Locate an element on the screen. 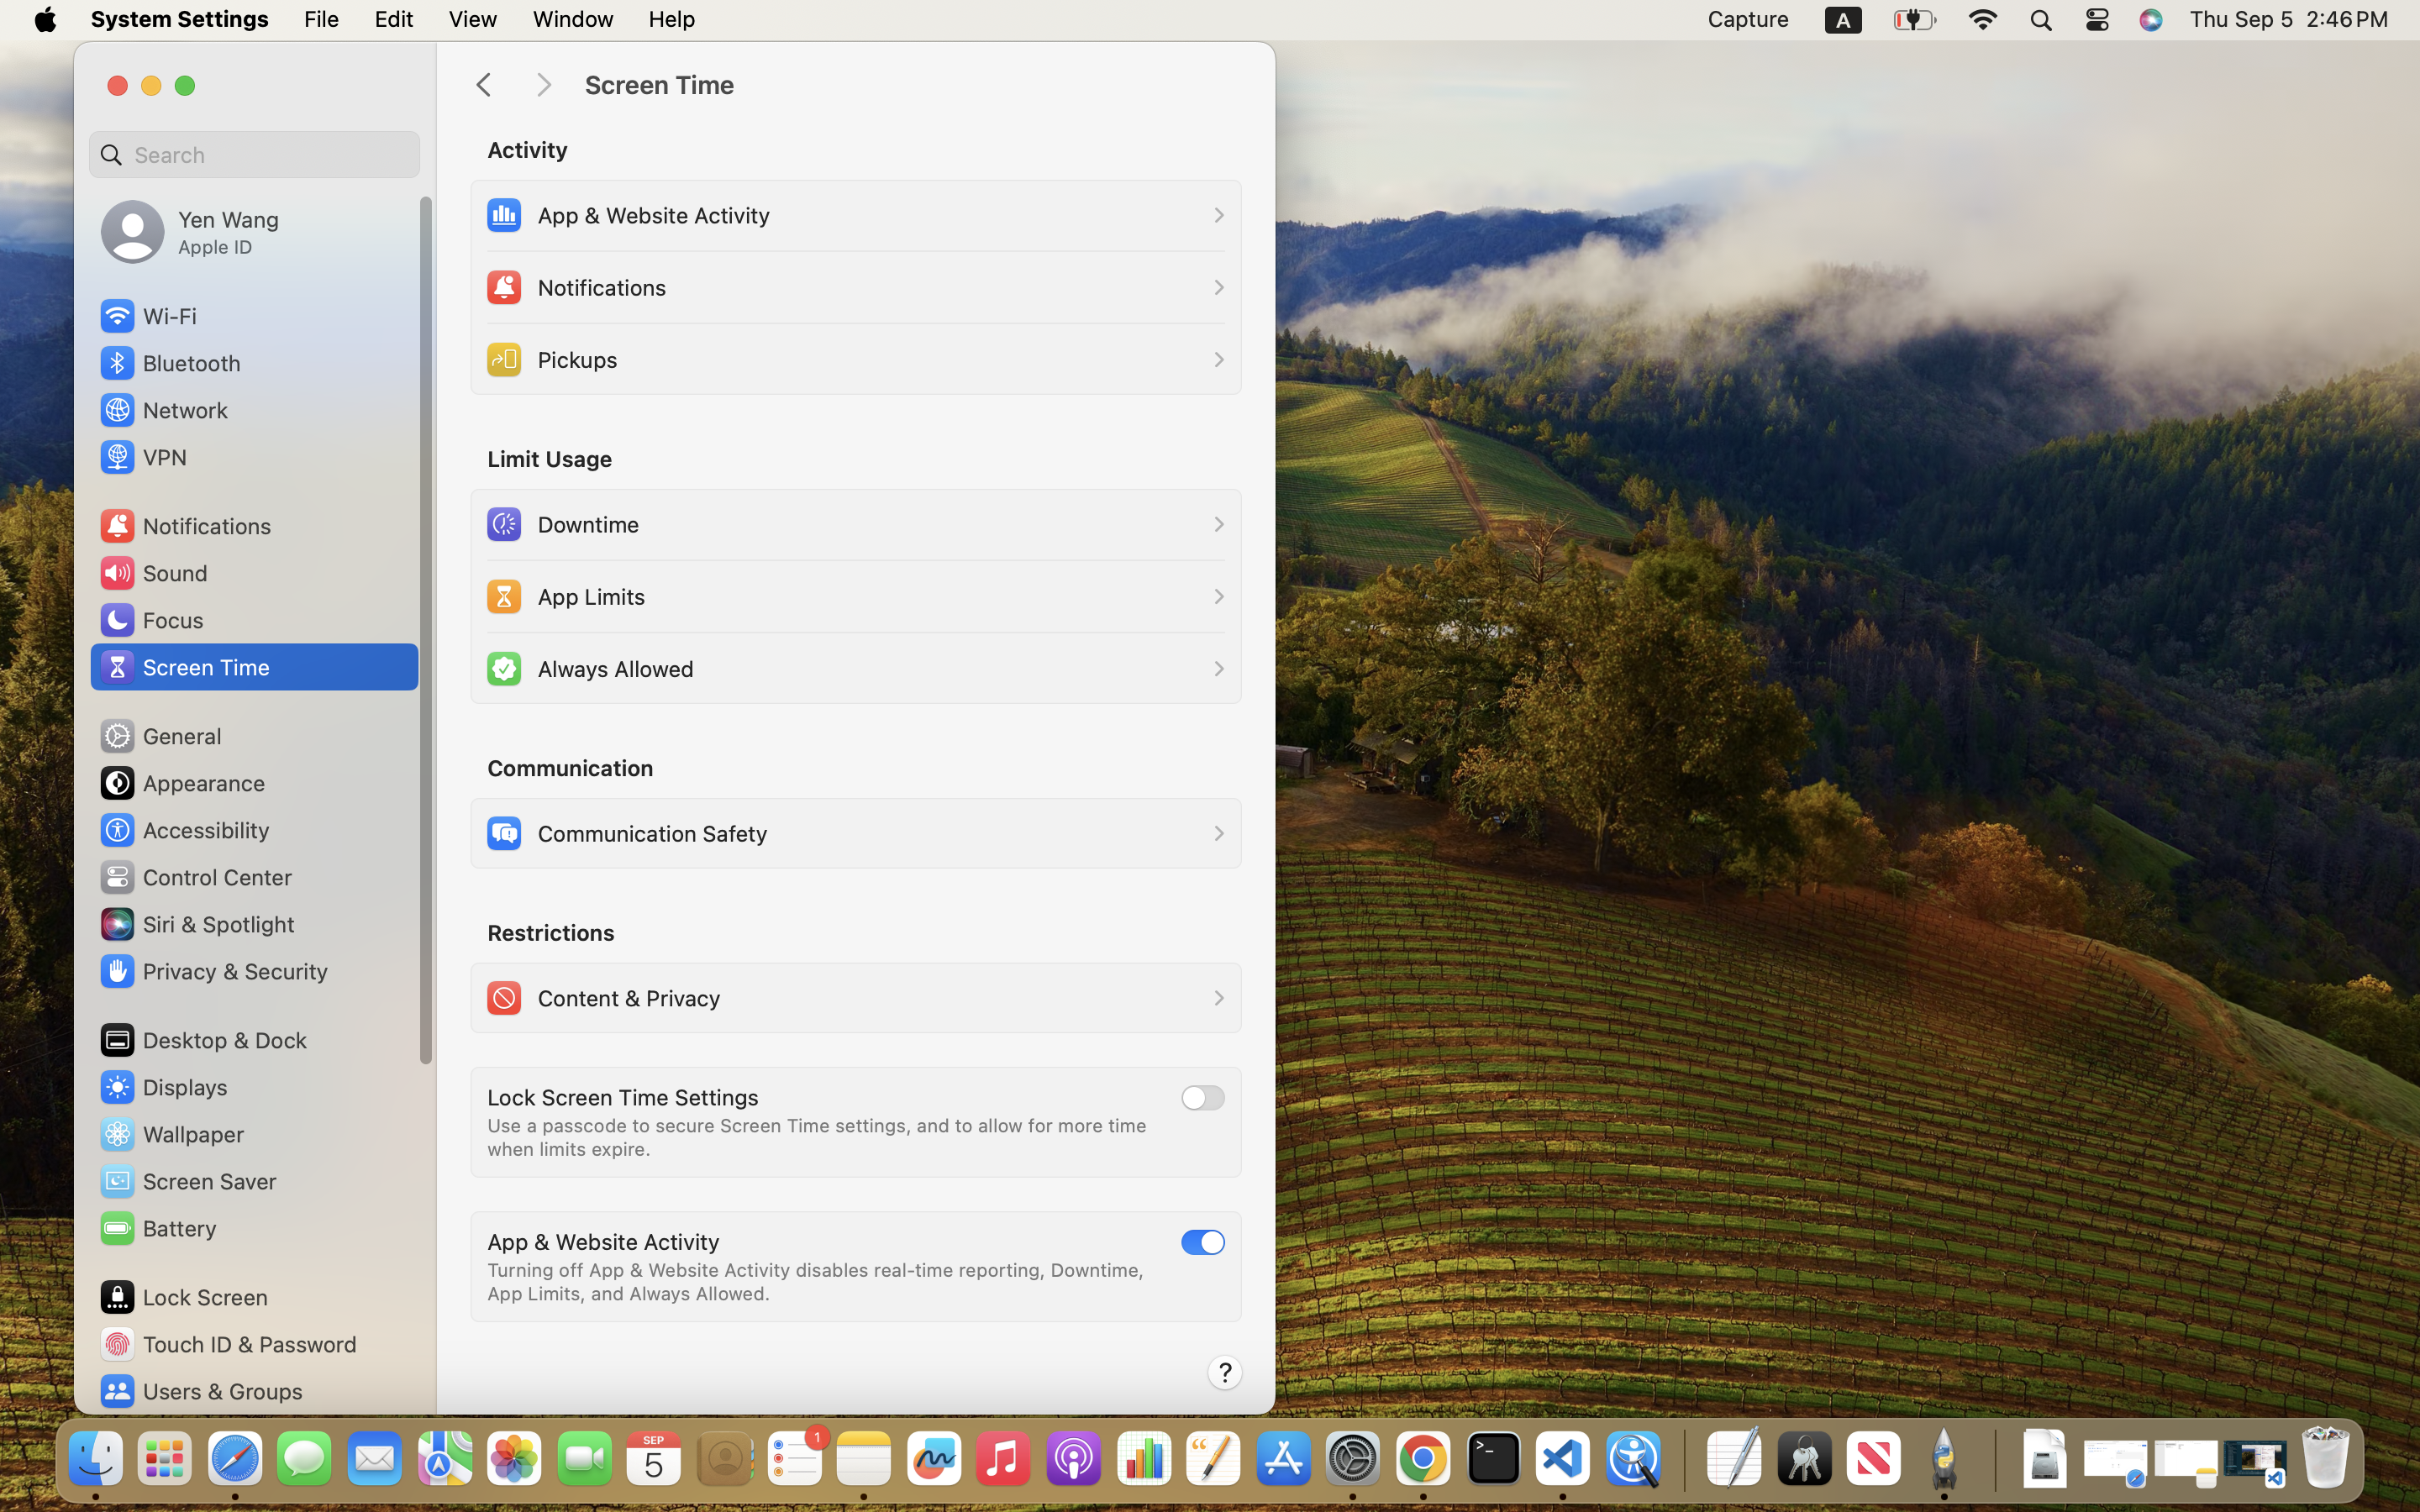 This screenshot has width=2420, height=1512. Privacy & Security is located at coordinates (213, 971).